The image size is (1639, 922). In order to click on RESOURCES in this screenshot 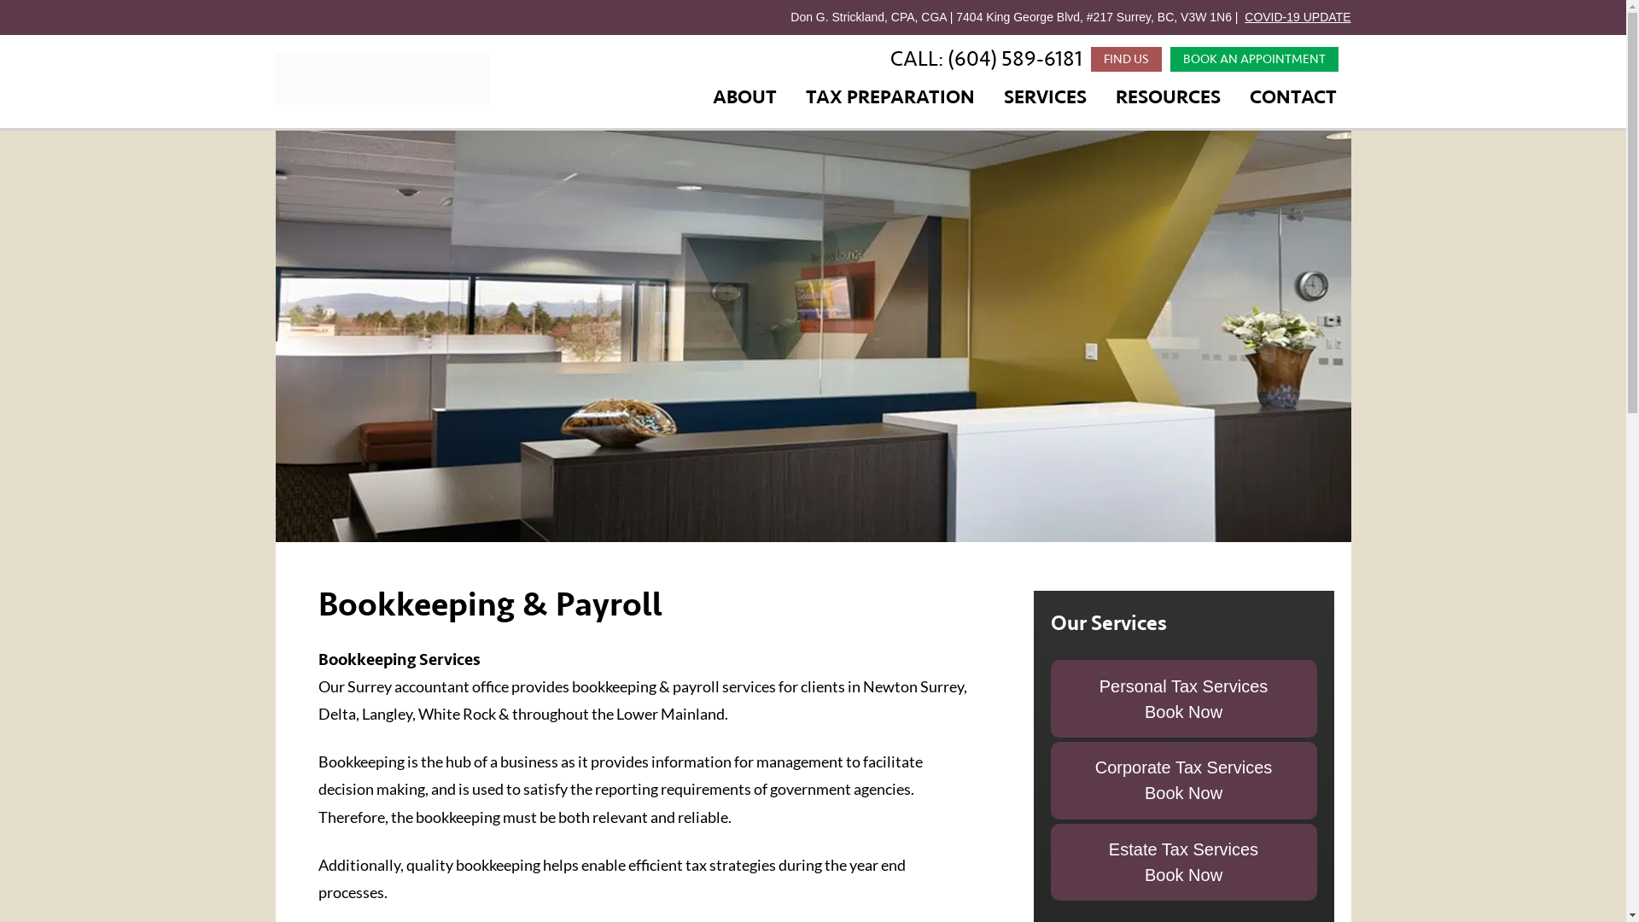, I will do `click(1168, 97)`.